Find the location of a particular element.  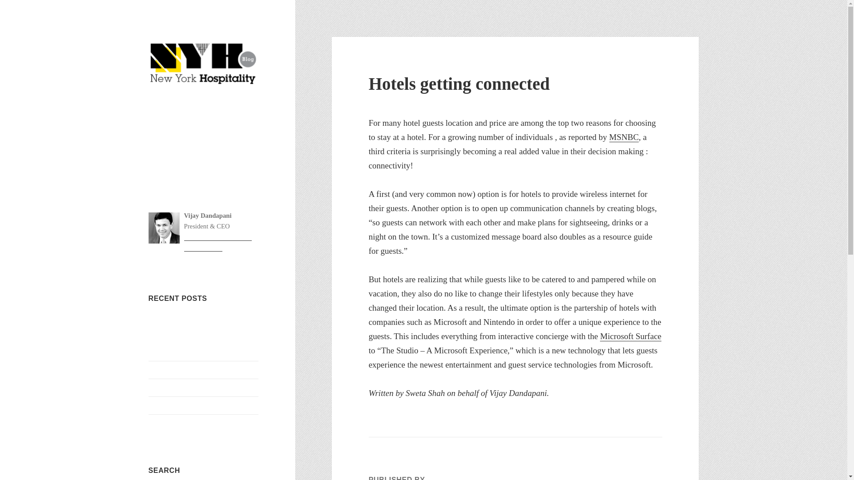

Hotel Association of New York City, Inc. is located at coordinates (218, 242).